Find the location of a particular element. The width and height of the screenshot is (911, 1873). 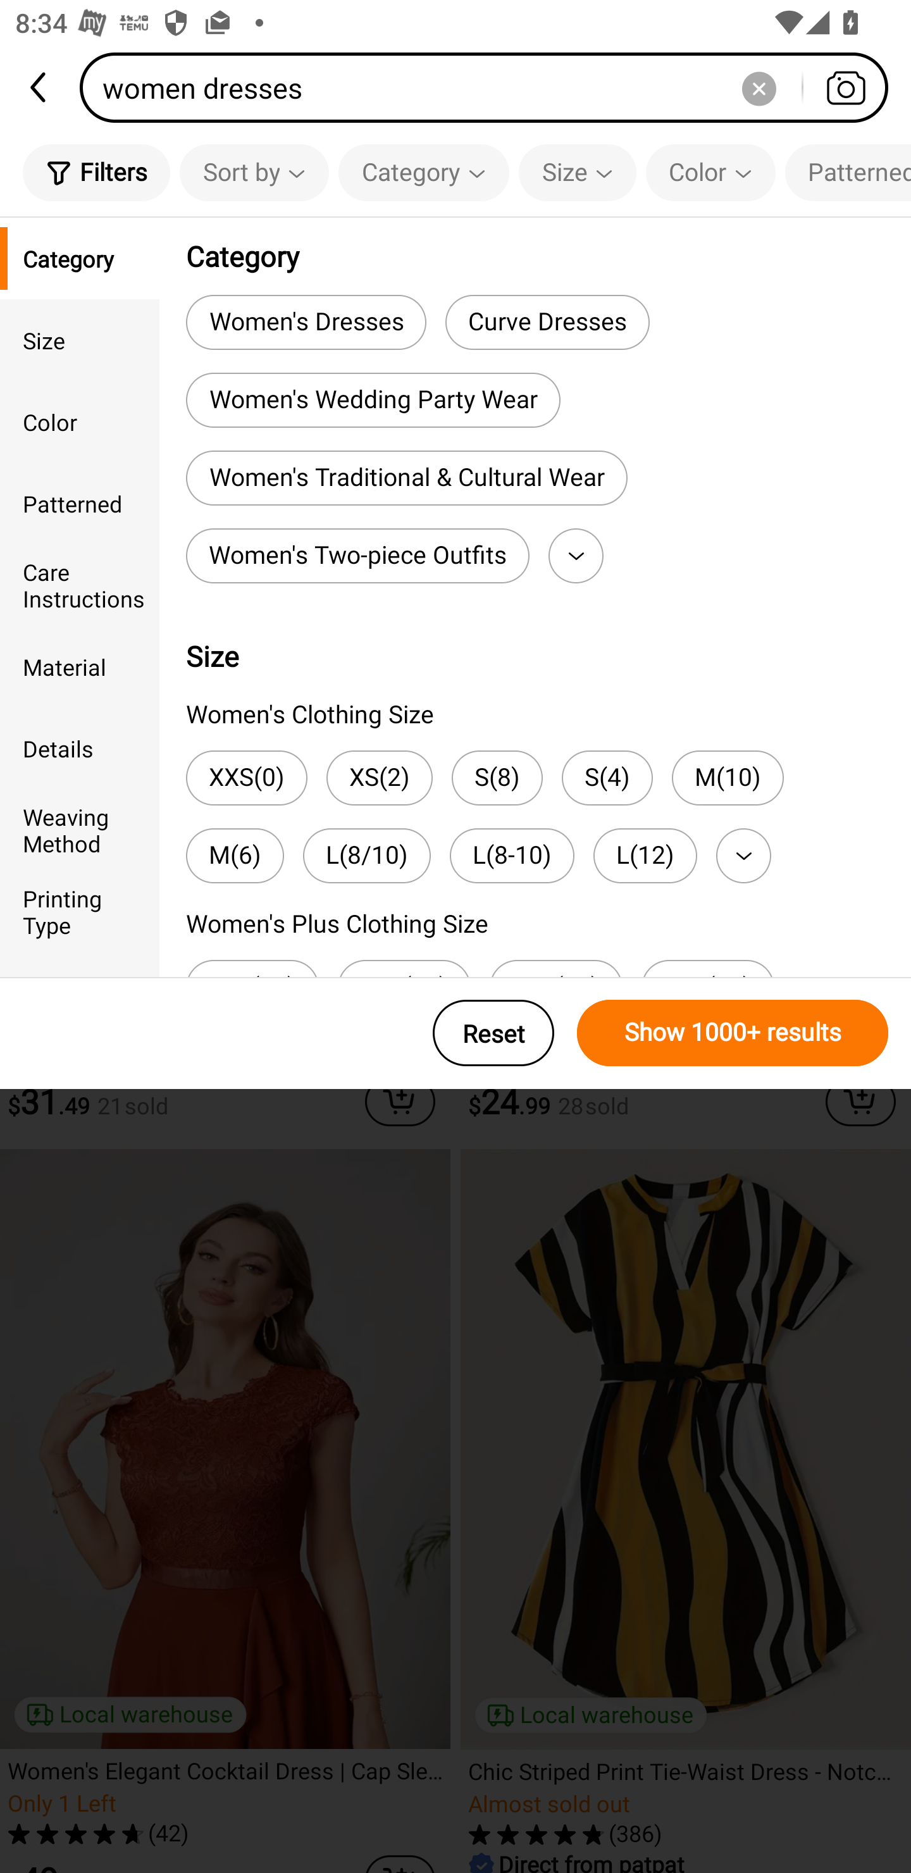

M(10) is located at coordinates (728, 778).